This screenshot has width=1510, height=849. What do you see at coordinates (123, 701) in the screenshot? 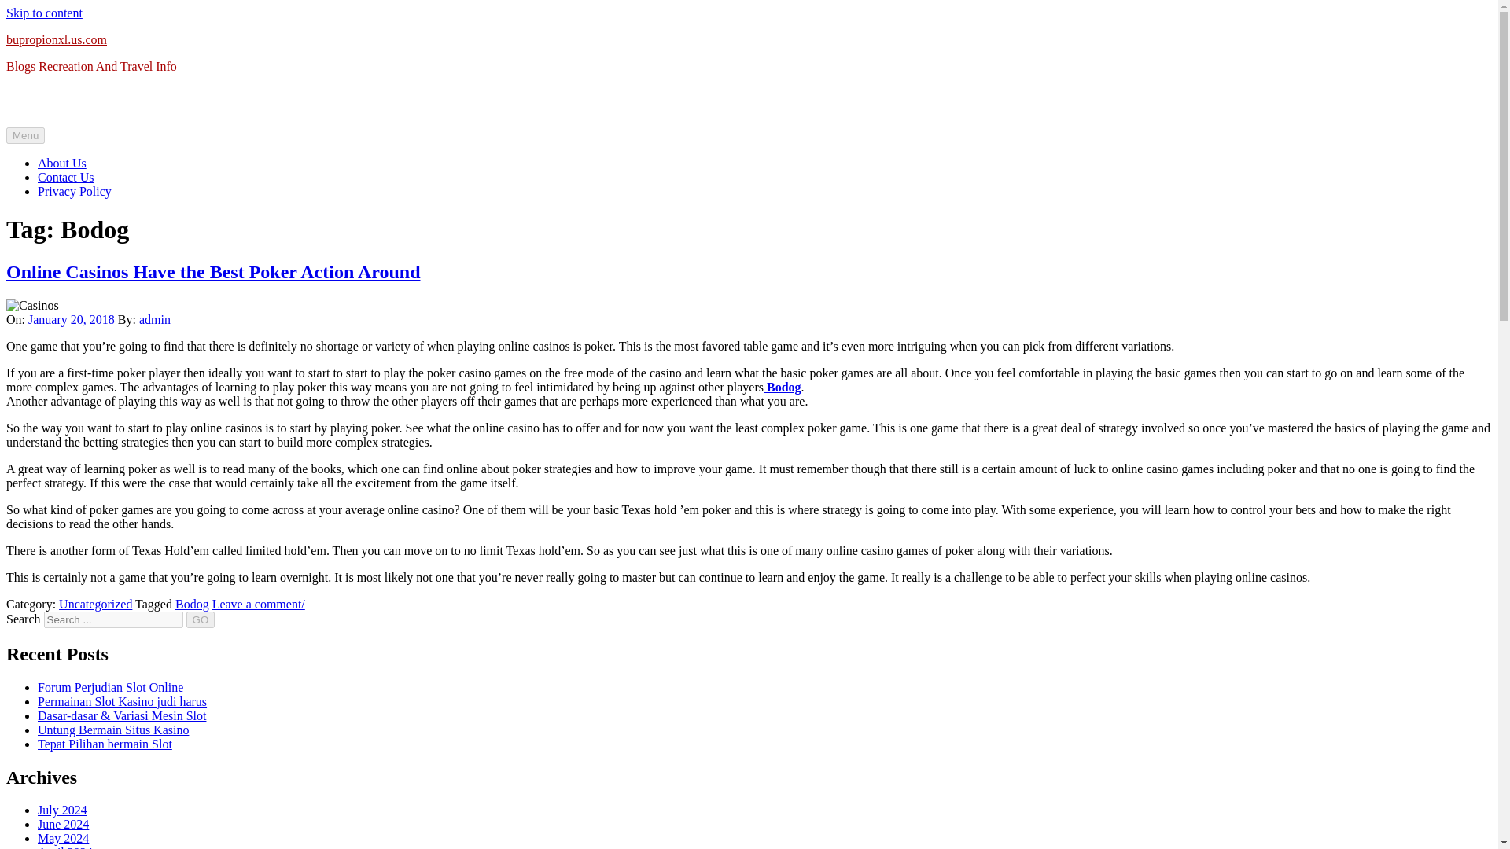
I see `Permainan Slot Kasino judi harus` at bounding box center [123, 701].